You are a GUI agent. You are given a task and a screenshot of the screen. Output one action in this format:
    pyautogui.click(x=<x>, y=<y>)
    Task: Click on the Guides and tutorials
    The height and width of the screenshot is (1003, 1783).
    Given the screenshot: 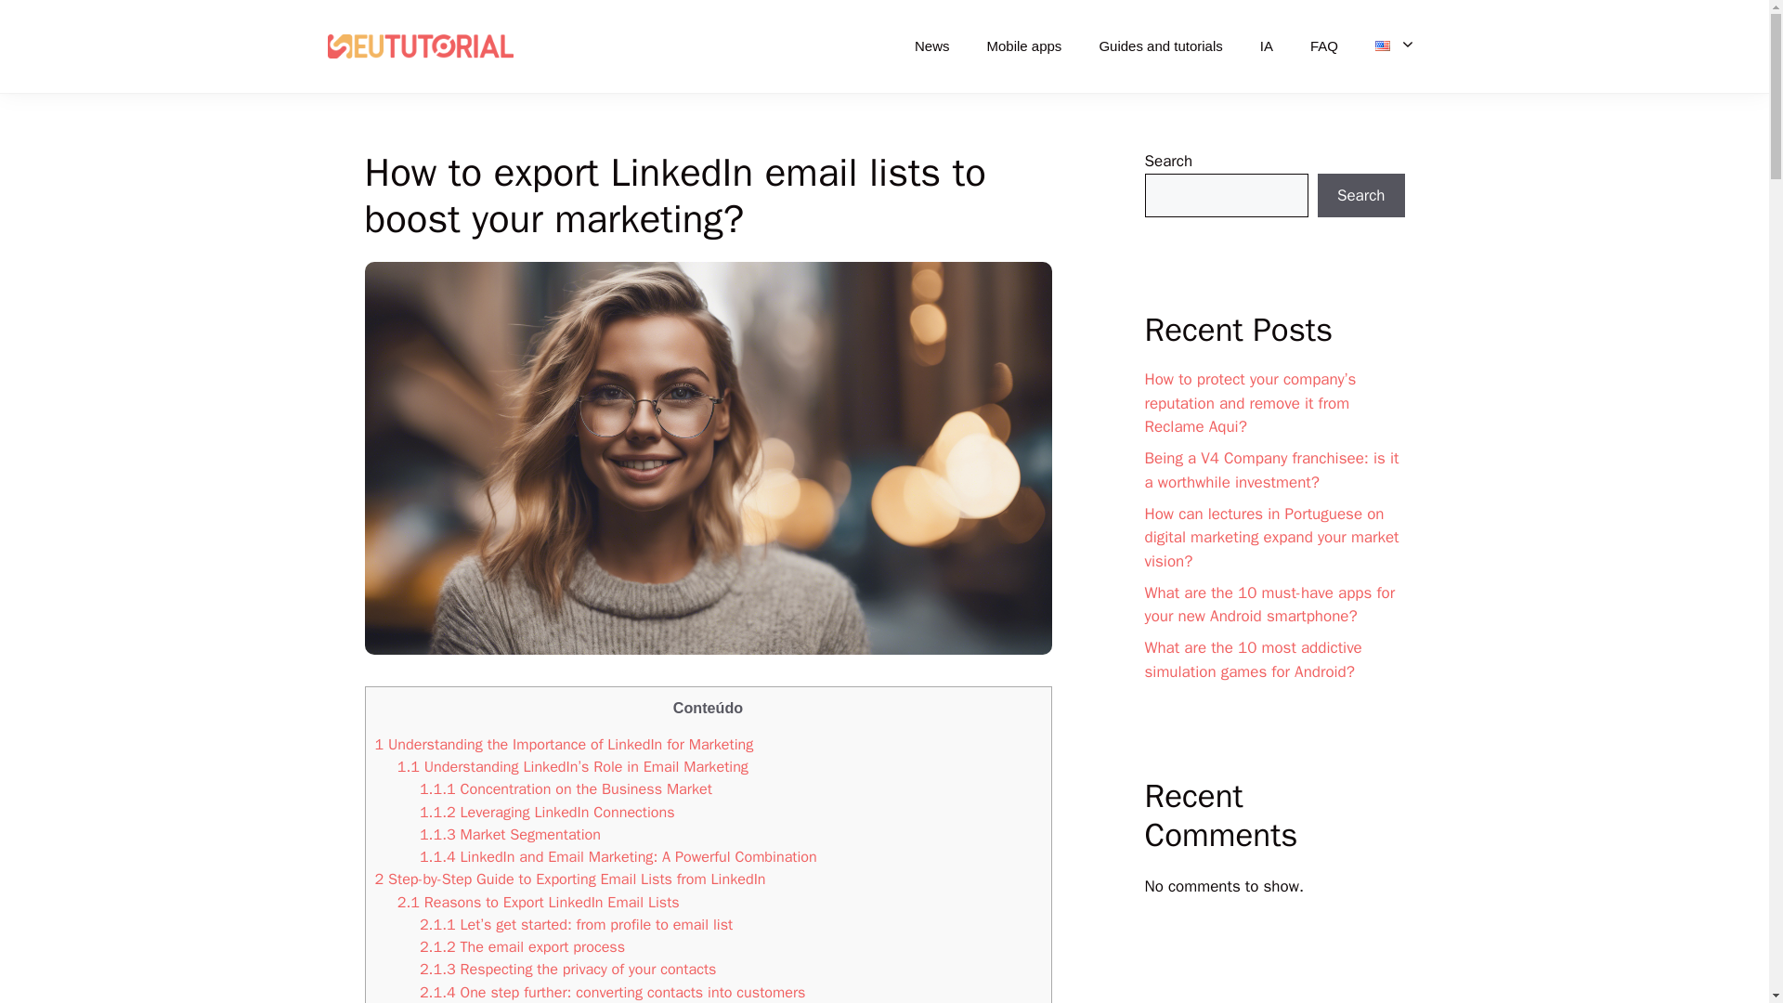 What is the action you would take?
    pyautogui.click(x=1161, y=46)
    